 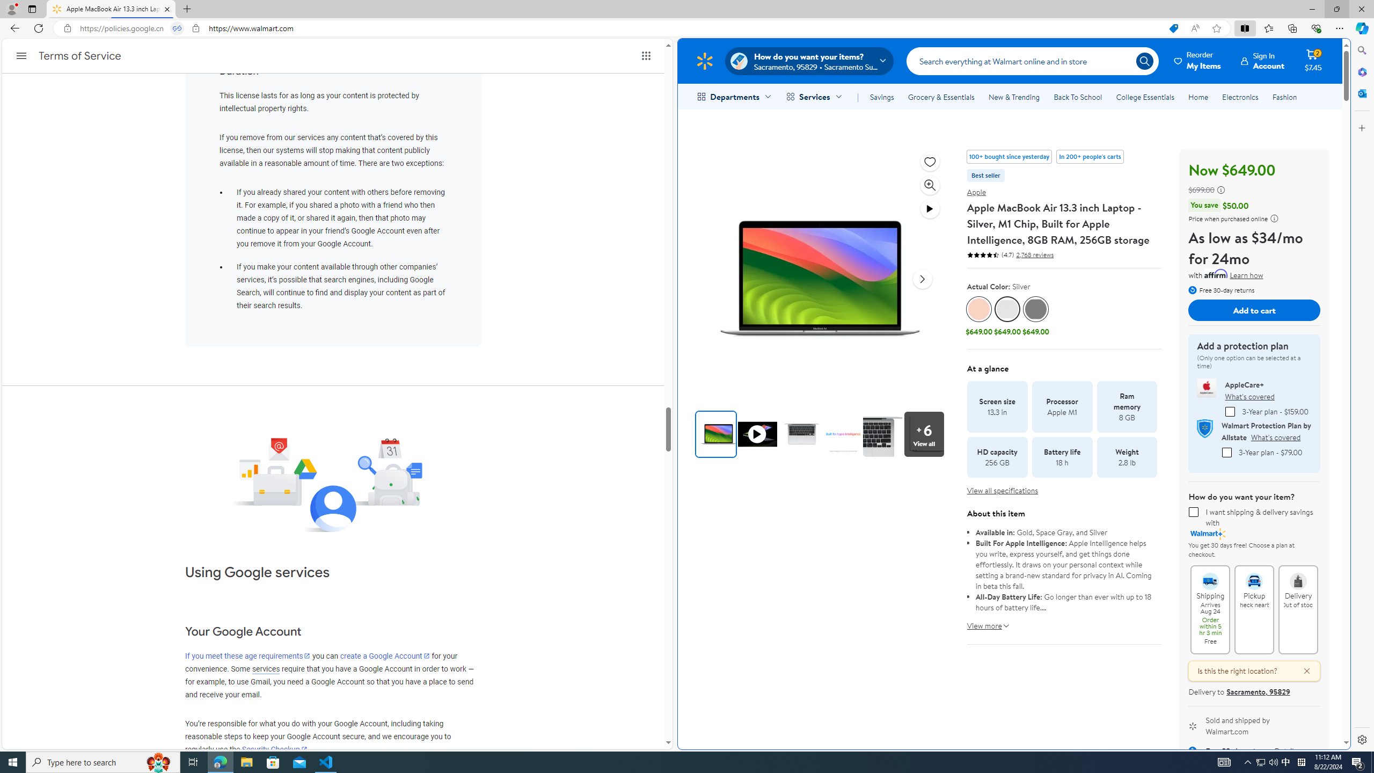 What do you see at coordinates (1222, 190) in the screenshot?
I see `learn more about strikethrough prices` at bounding box center [1222, 190].